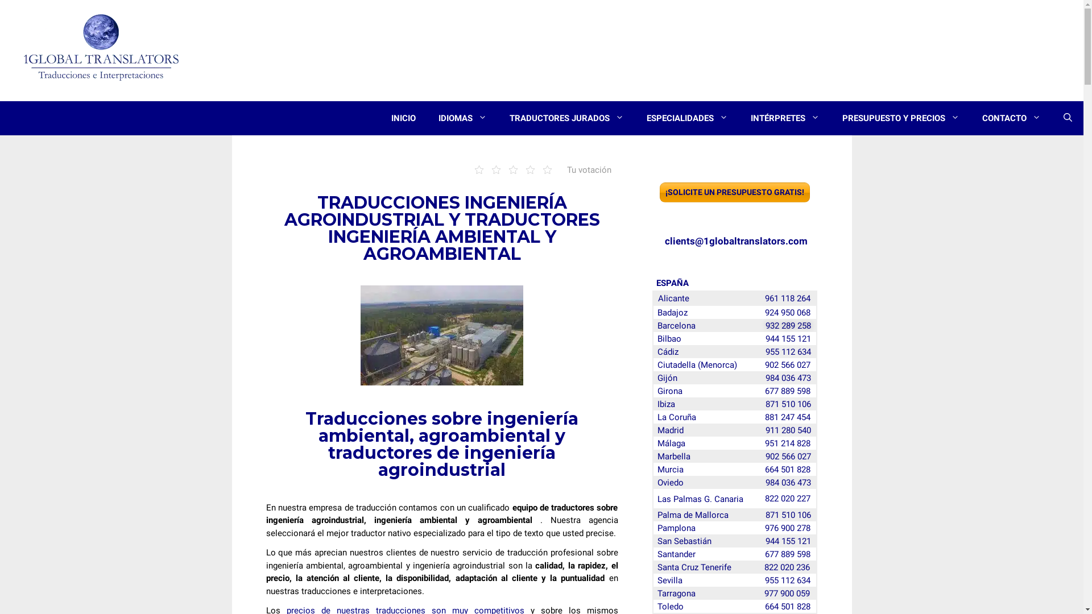  What do you see at coordinates (671, 430) in the screenshot?
I see `Madrid` at bounding box center [671, 430].